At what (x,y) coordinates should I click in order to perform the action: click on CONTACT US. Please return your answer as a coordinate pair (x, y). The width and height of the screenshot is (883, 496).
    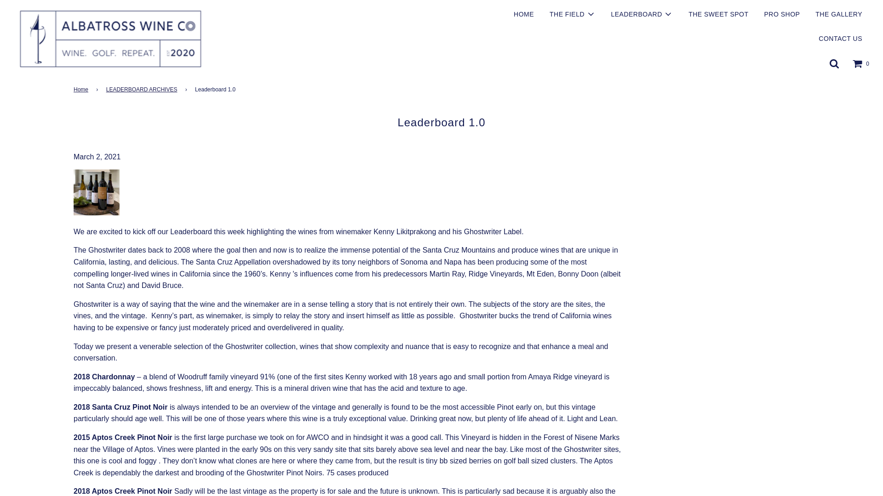
    Looking at the image, I should click on (840, 39).